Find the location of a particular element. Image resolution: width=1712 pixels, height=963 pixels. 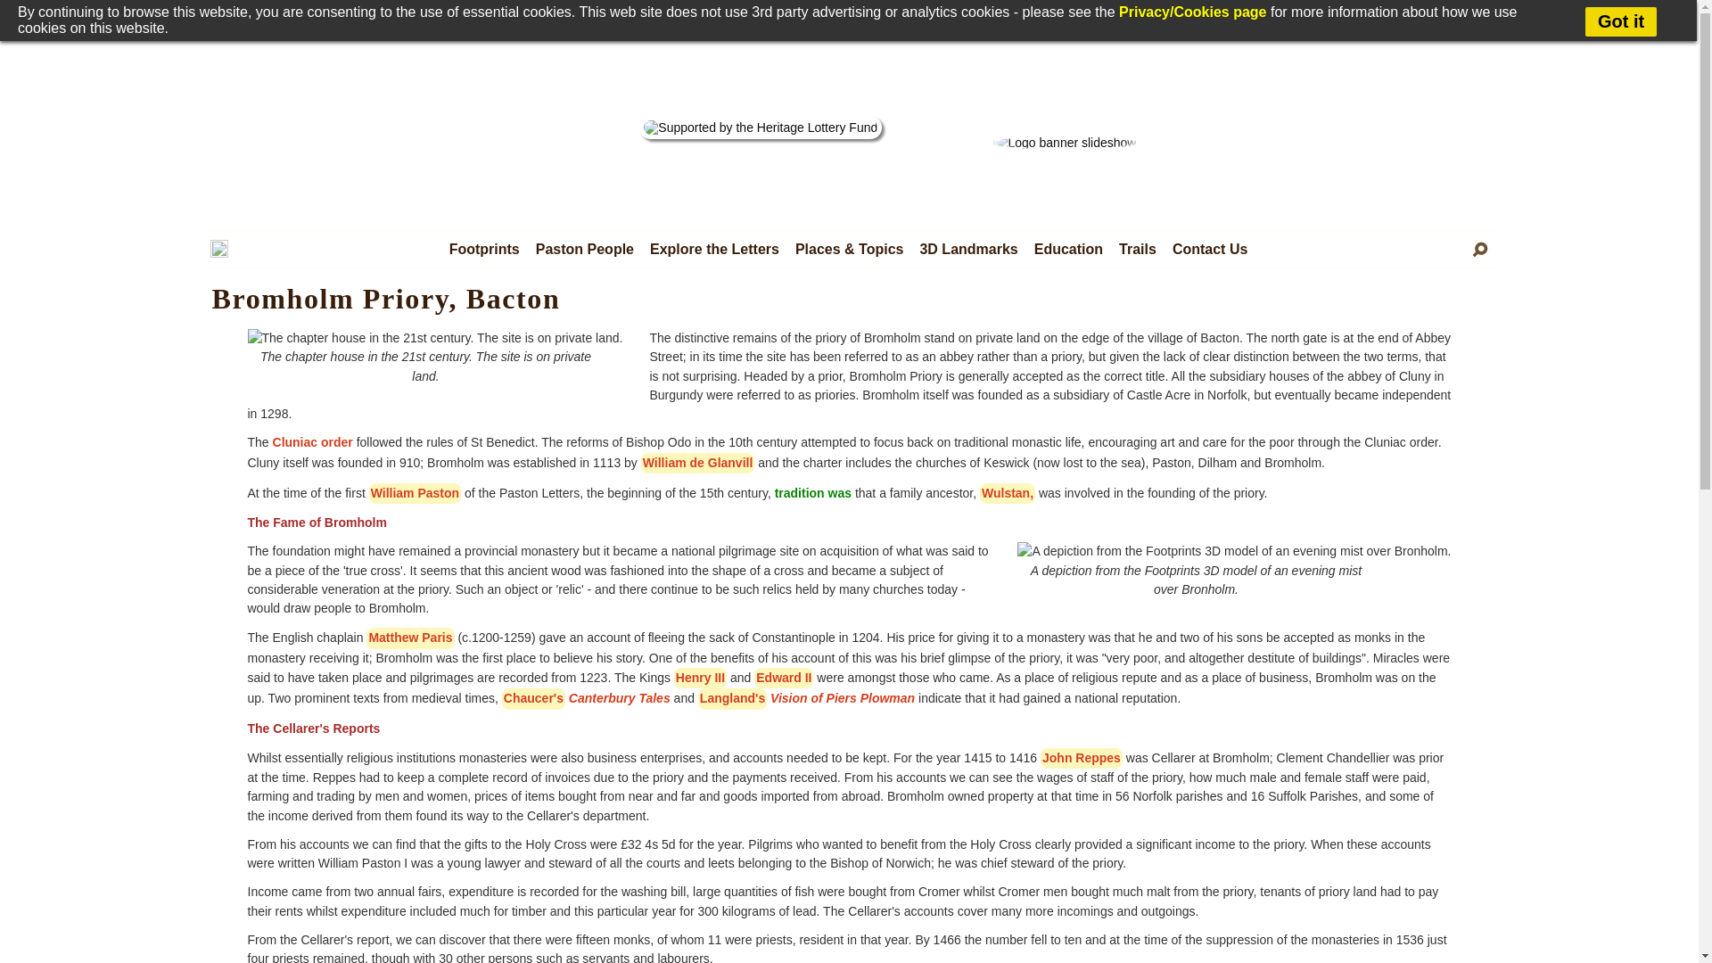

Supported by the Heritage Lottery Fund is located at coordinates (760, 127).